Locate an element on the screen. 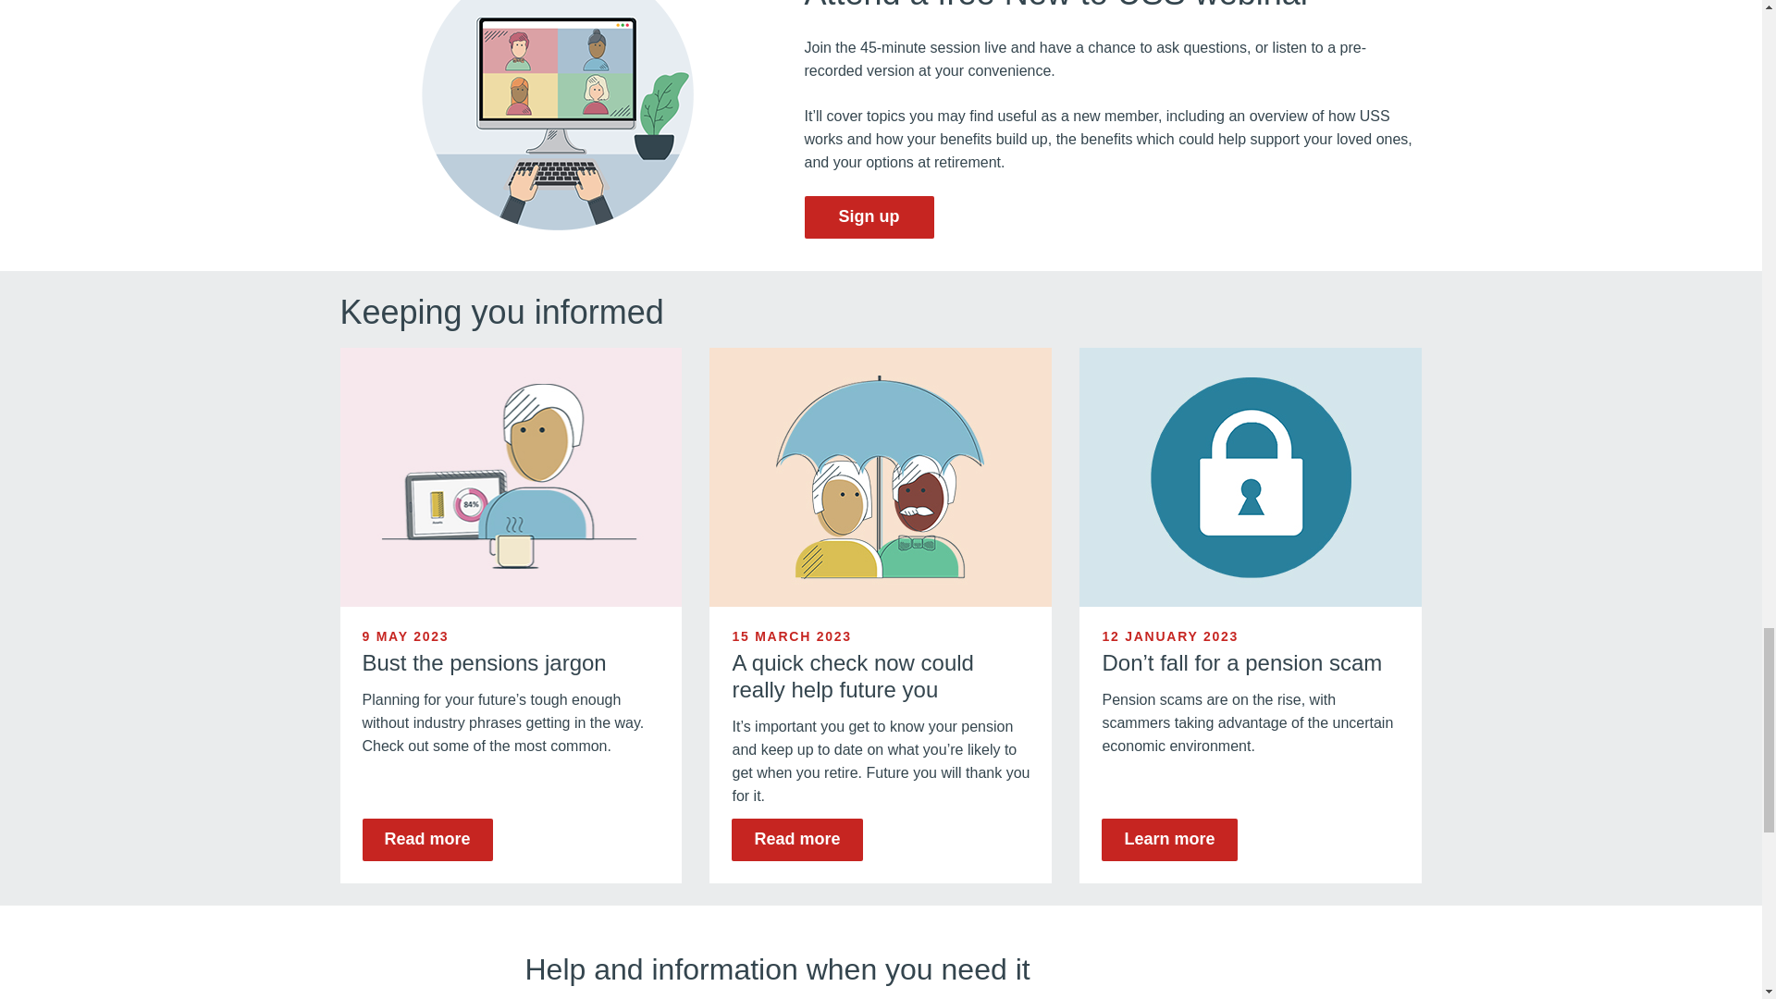  Learn more is located at coordinates (1168, 839).